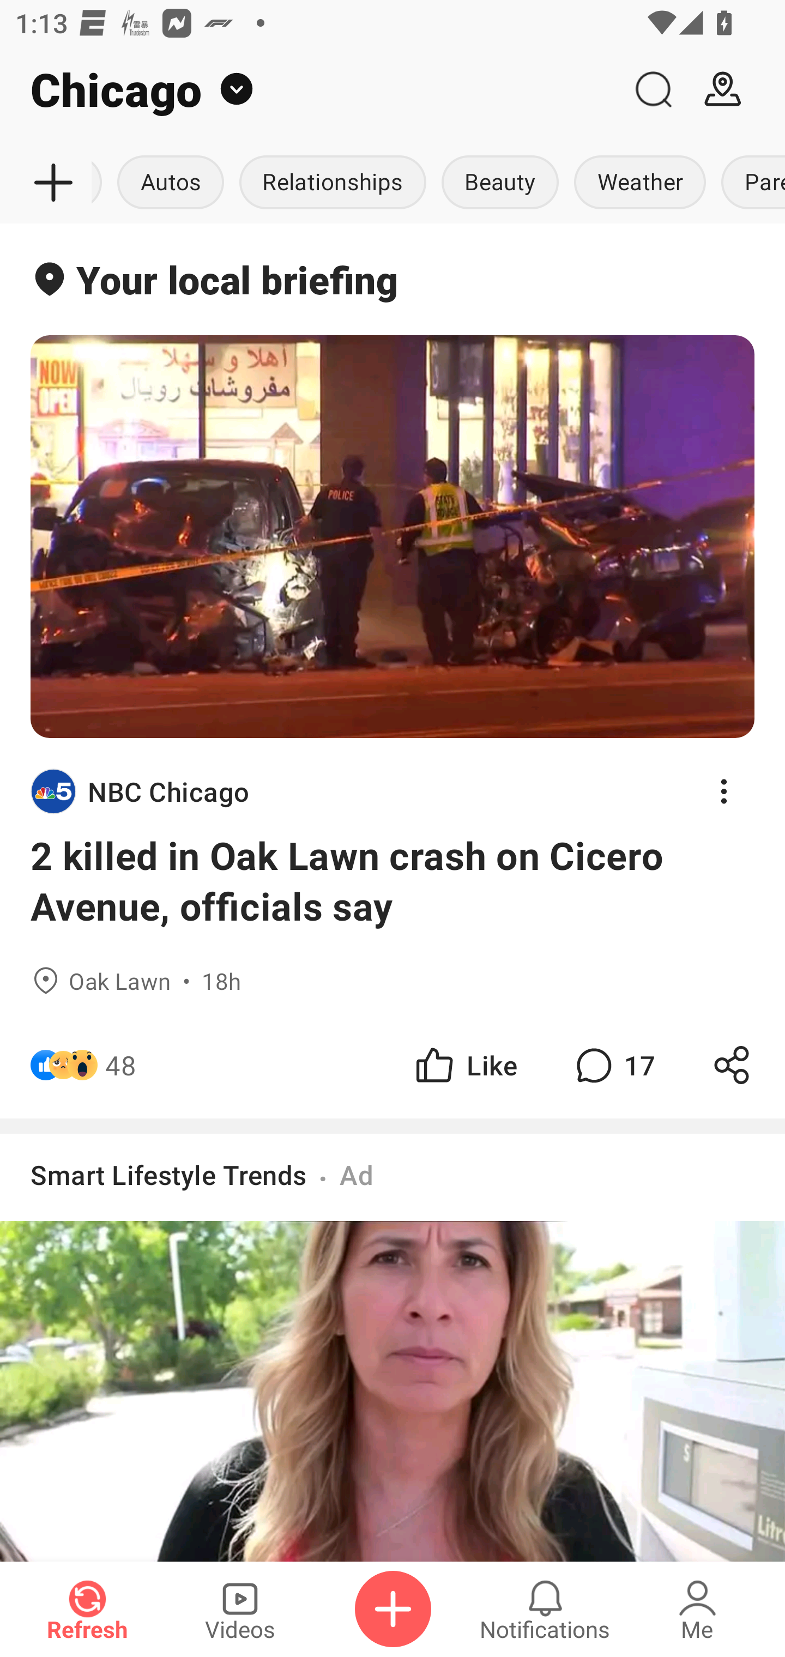  Describe the element at coordinates (333, 183) in the screenshot. I see `Relationships` at that location.